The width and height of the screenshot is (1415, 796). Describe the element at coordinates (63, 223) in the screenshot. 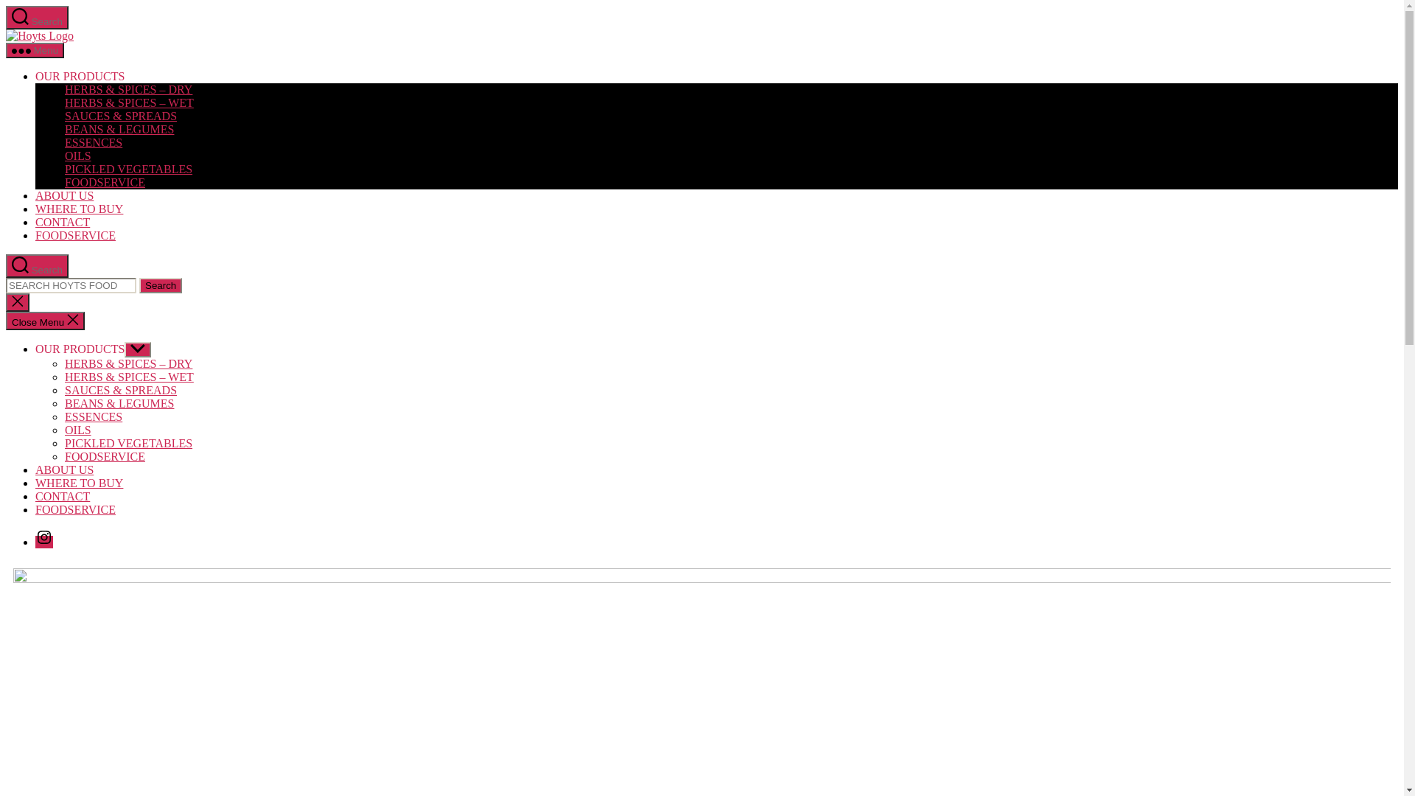

I see `CONTACT` at that location.